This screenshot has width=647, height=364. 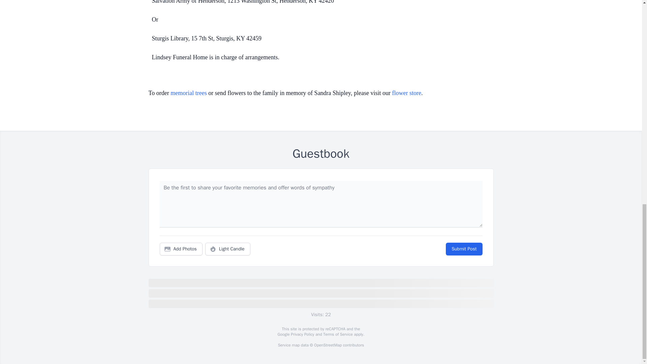 What do you see at coordinates (464, 249) in the screenshot?
I see `Submit Post` at bounding box center [464, 249].